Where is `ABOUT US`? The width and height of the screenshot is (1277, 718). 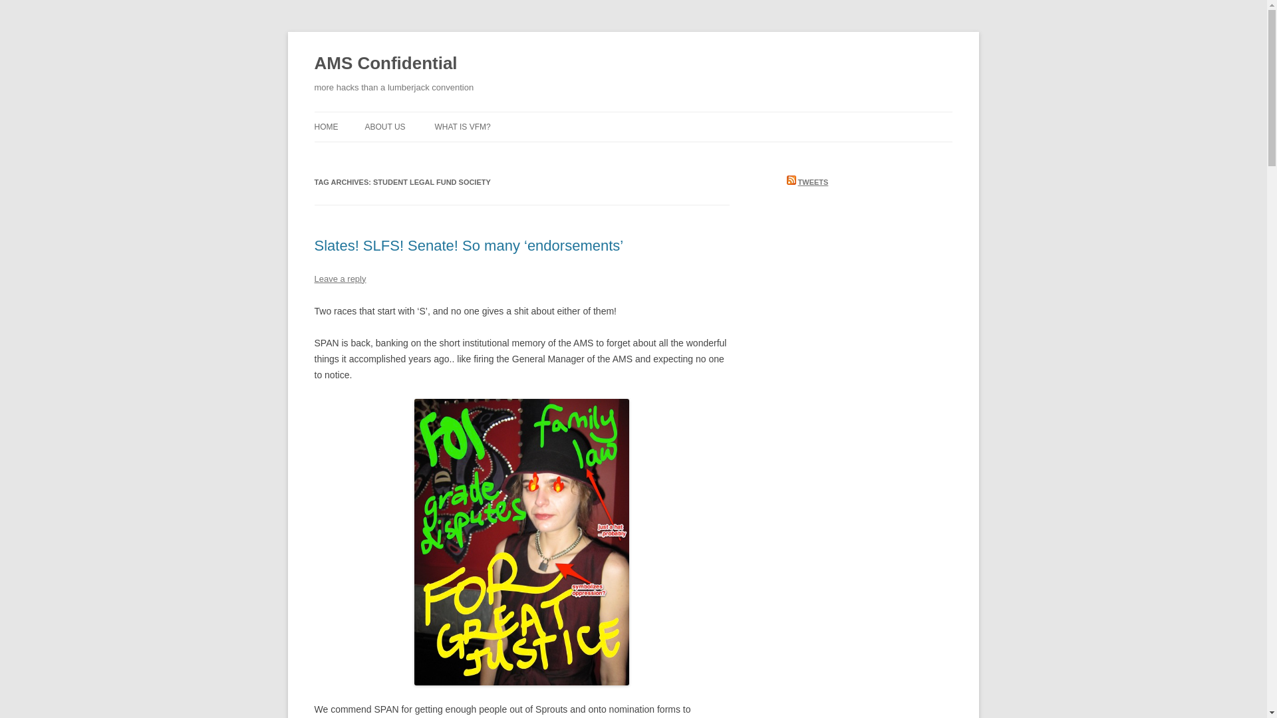 ABOUT US is located at coordinates (384, 126).